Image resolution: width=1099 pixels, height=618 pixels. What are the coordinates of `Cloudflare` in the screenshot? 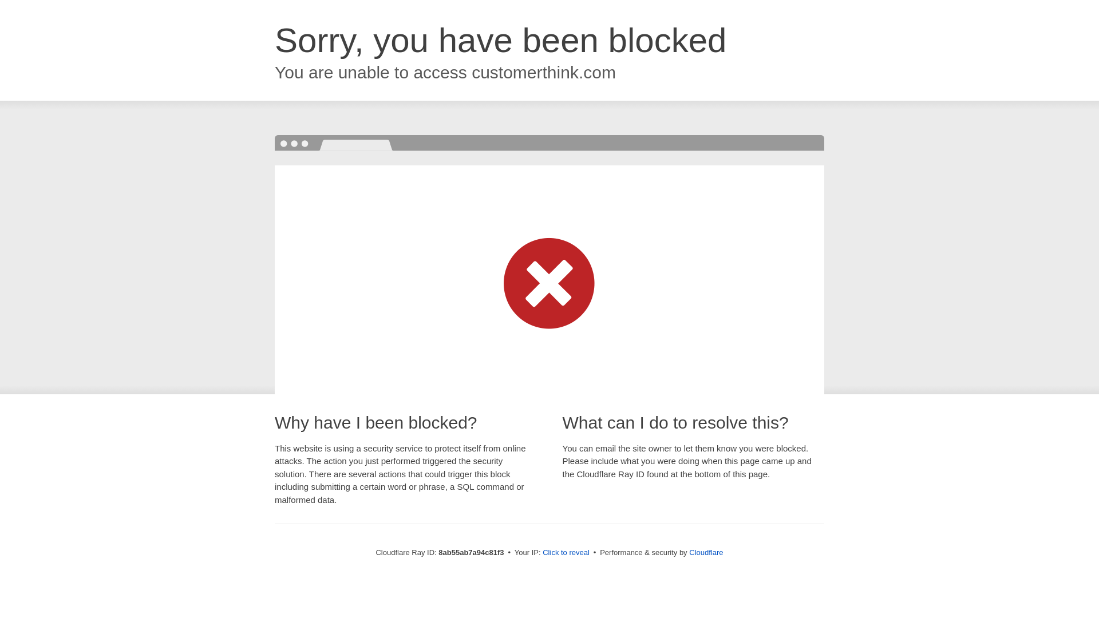 It's located at (706, 552).